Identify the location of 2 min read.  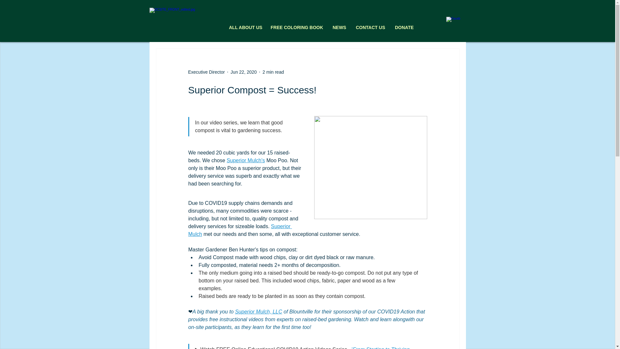
(273, 72).